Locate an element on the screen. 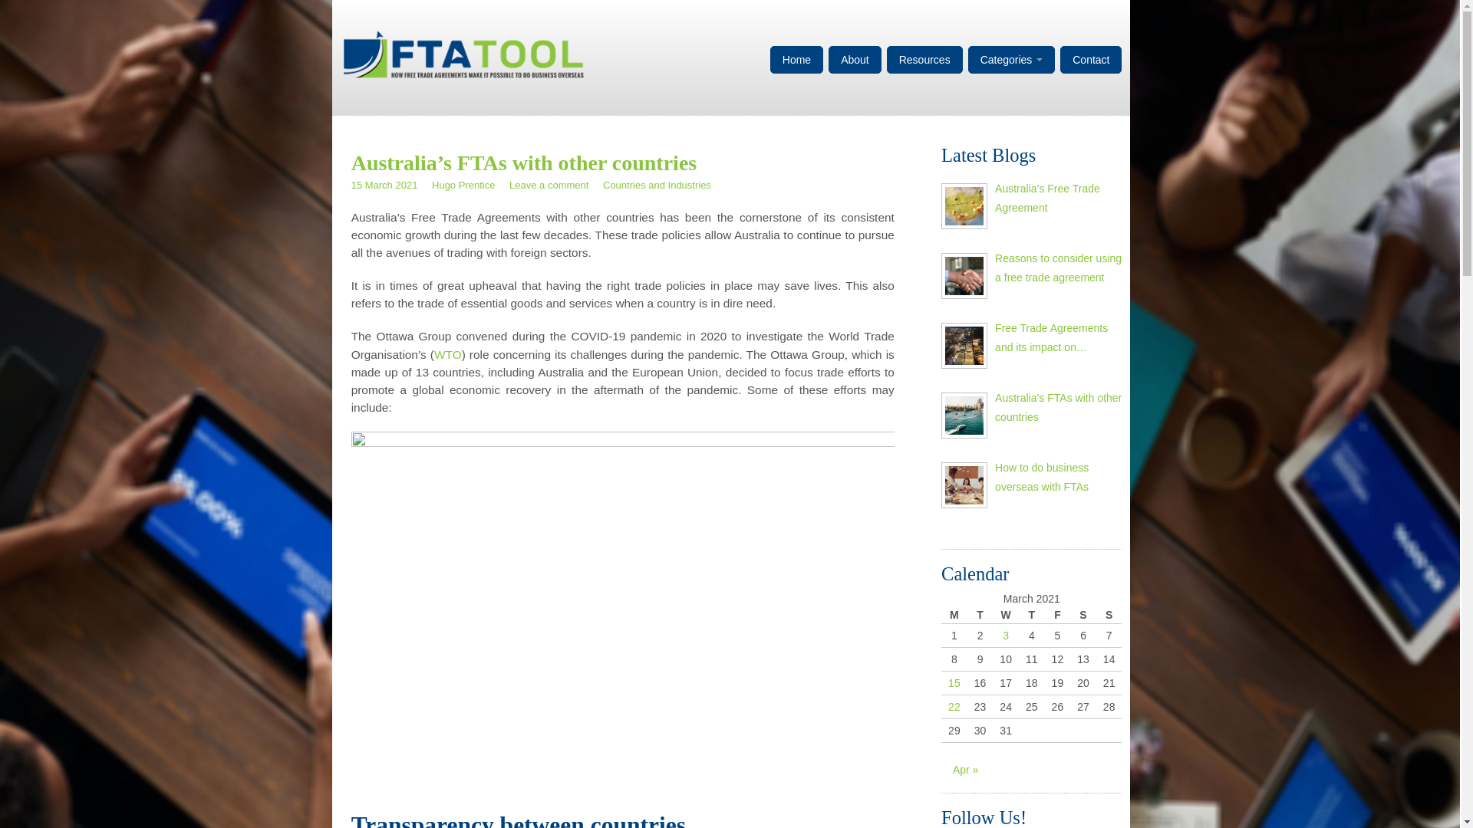 The height and width of the screenshot is (828, 1473). FTA Tool is located at coordinates (463, 53).